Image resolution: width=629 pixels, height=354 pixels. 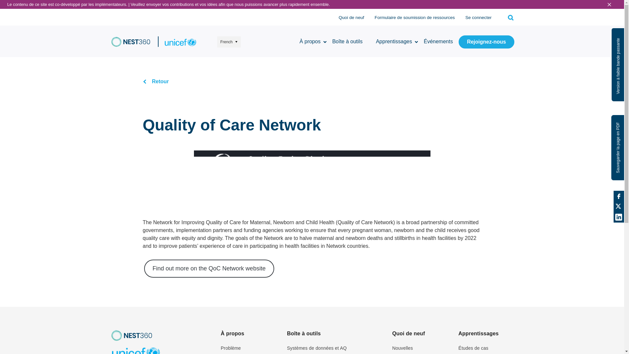 I want to click on Rejoignez-nous, so click(x=486, y=42).